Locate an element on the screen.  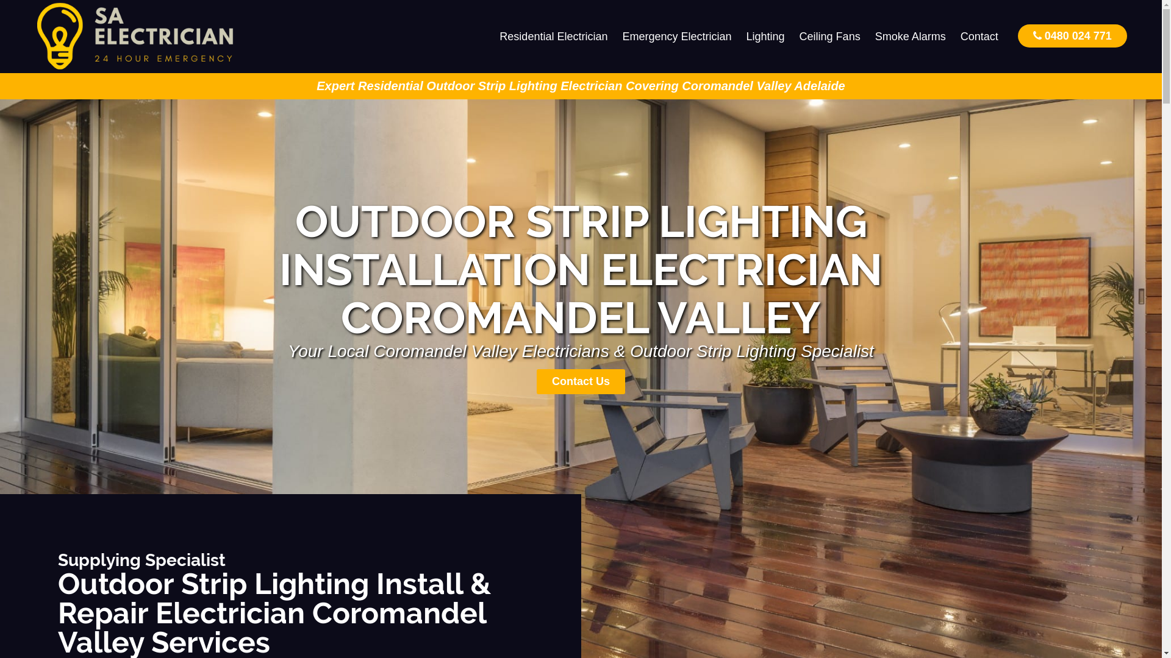
Lighting is located at coordinates (766, 37).